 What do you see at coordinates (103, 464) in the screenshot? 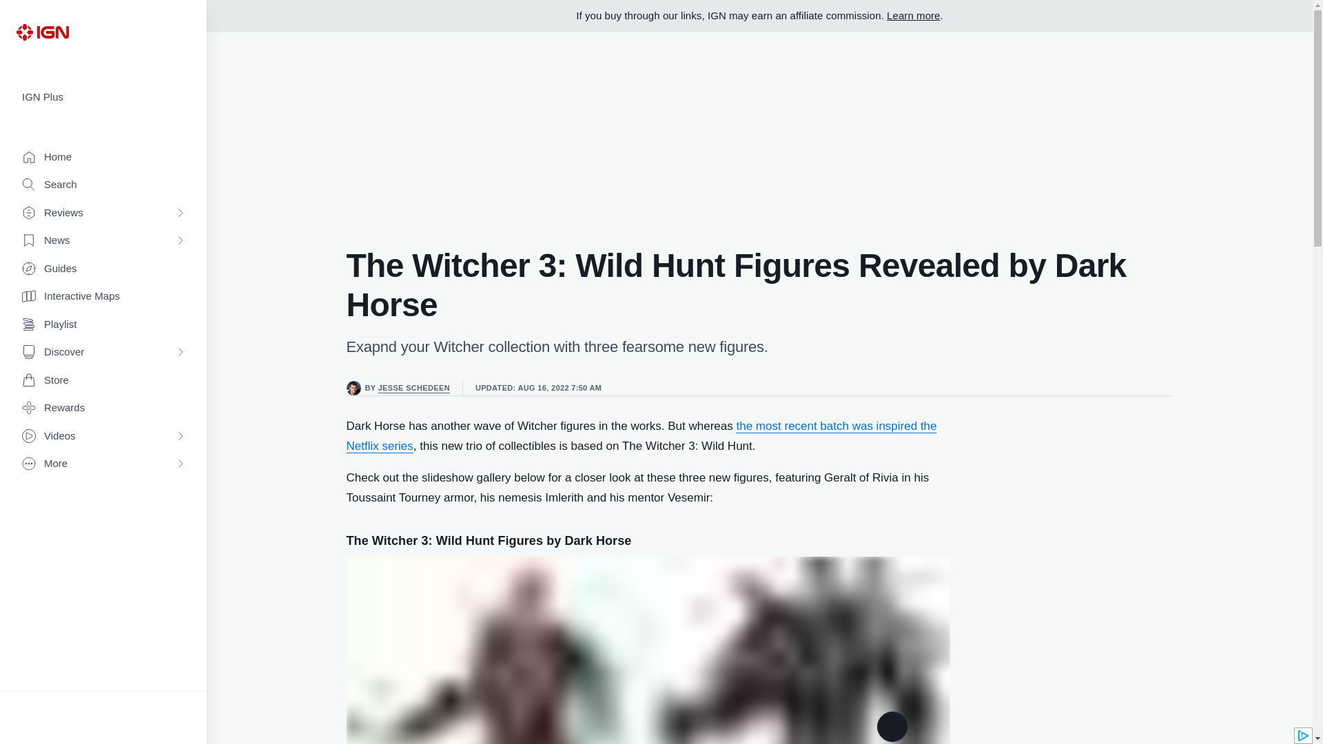
I see `More` at bounding box center [103, 464].